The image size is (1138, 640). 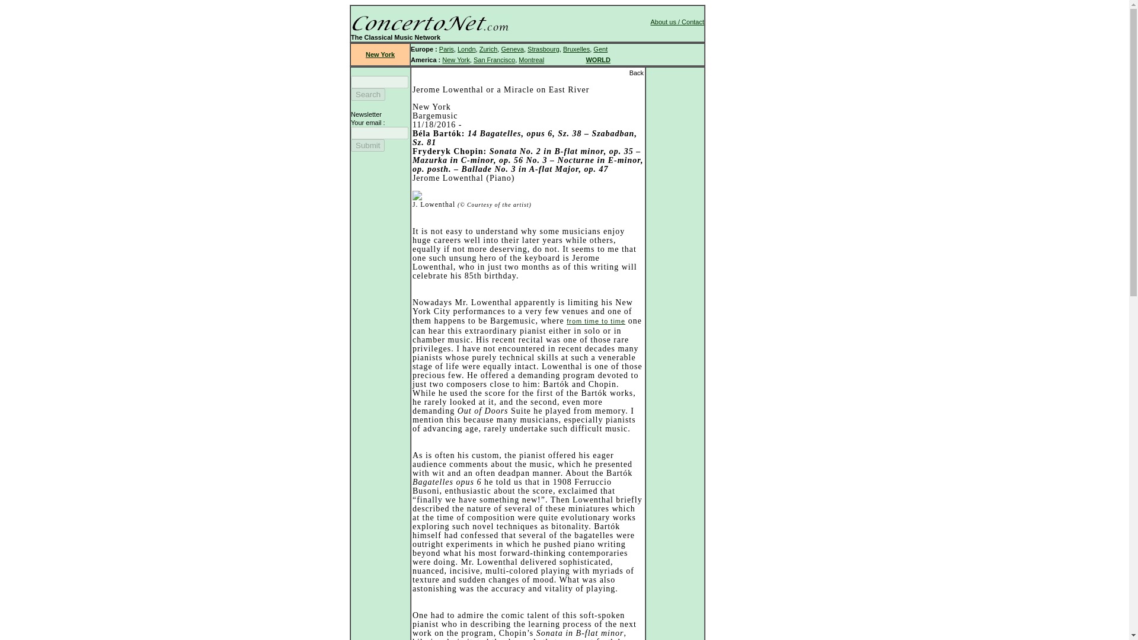 What do you see at coordinates (544, 49) in the screenshot?
I see `Strasbourg` at bounding box center [544, 49].